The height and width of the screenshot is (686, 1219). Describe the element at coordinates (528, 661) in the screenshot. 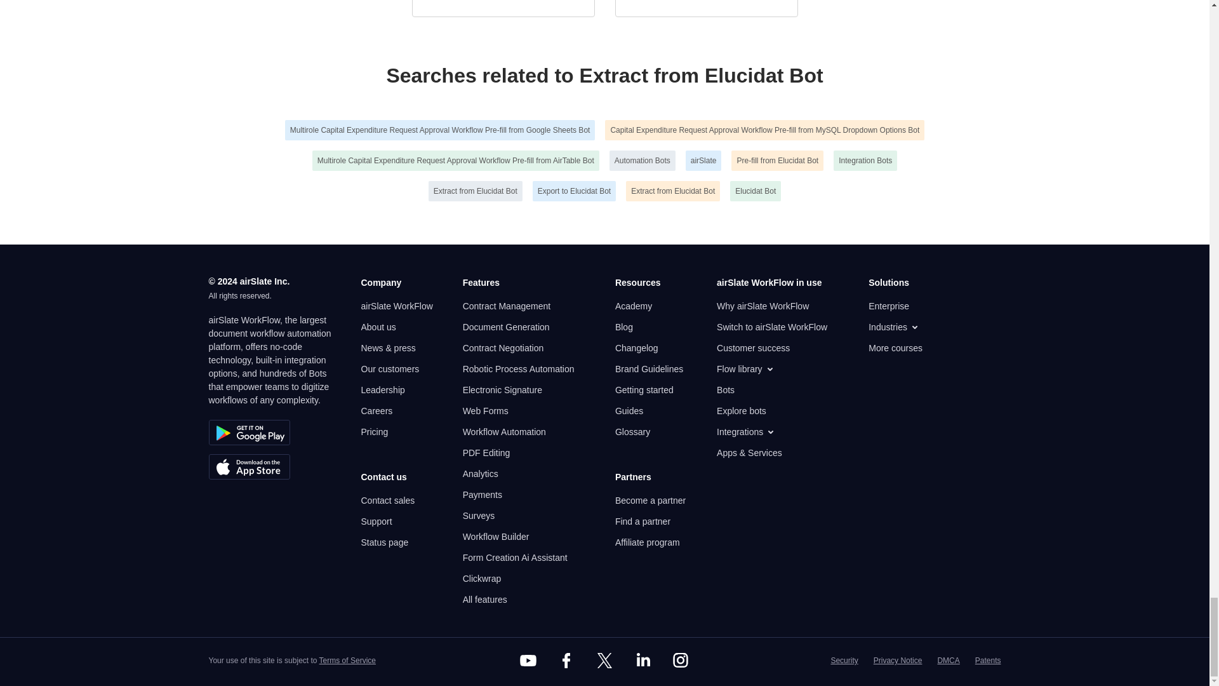

I see `YouTube` at that location.